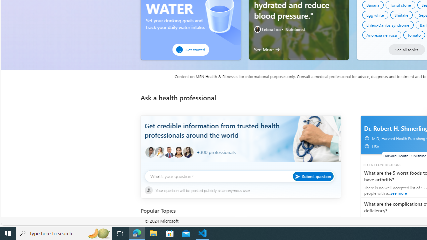  I want to click on Class: vecOut, so click(367, 146).